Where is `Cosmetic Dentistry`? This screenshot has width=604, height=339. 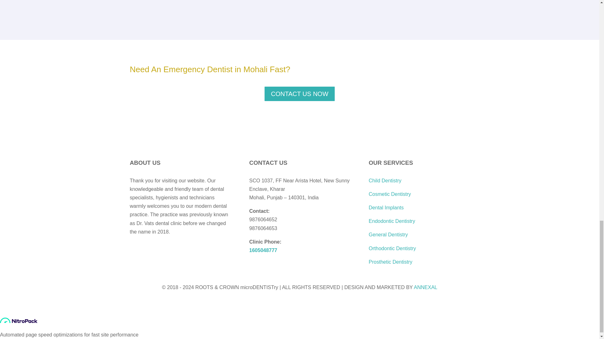
Cosmetic Dentistry is located at coordinates (389, 194).